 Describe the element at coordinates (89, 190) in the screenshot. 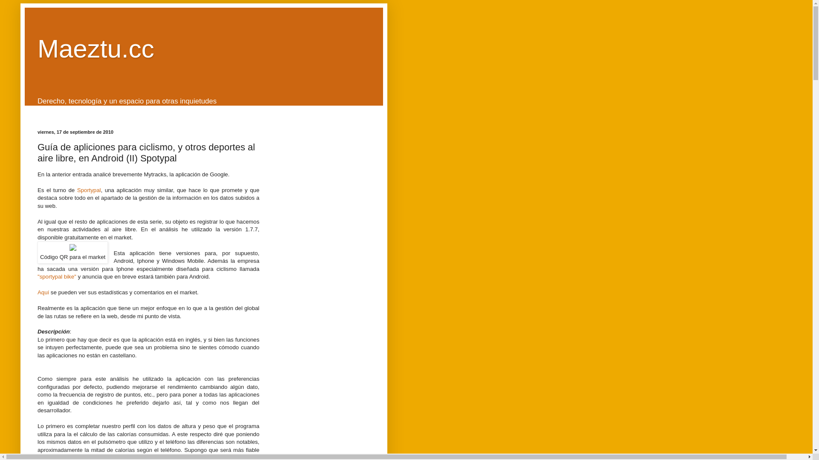

I see `Sportypal` at that location.